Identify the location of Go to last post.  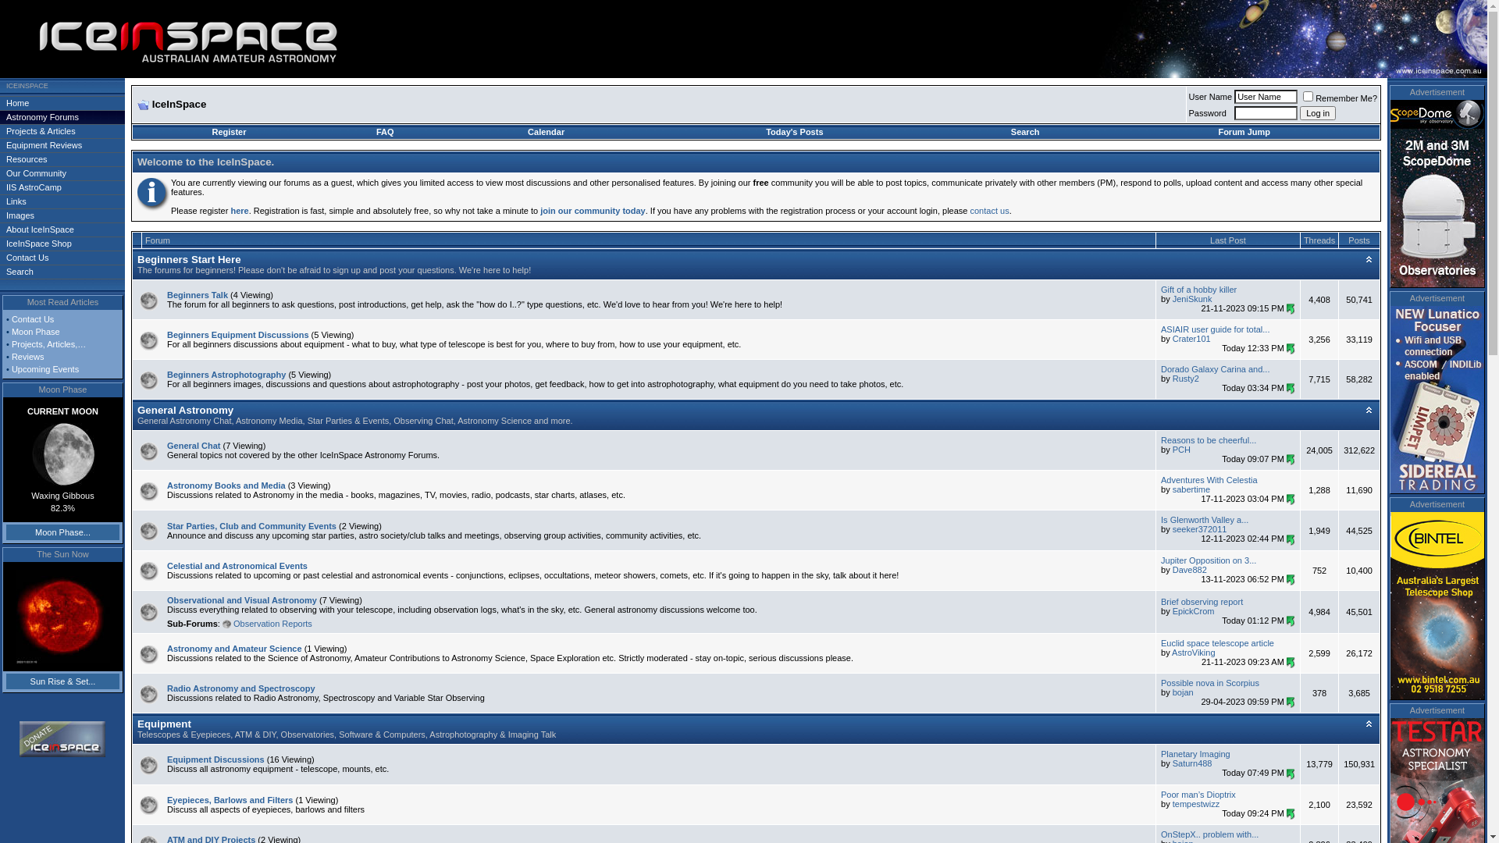
(1291, 460).